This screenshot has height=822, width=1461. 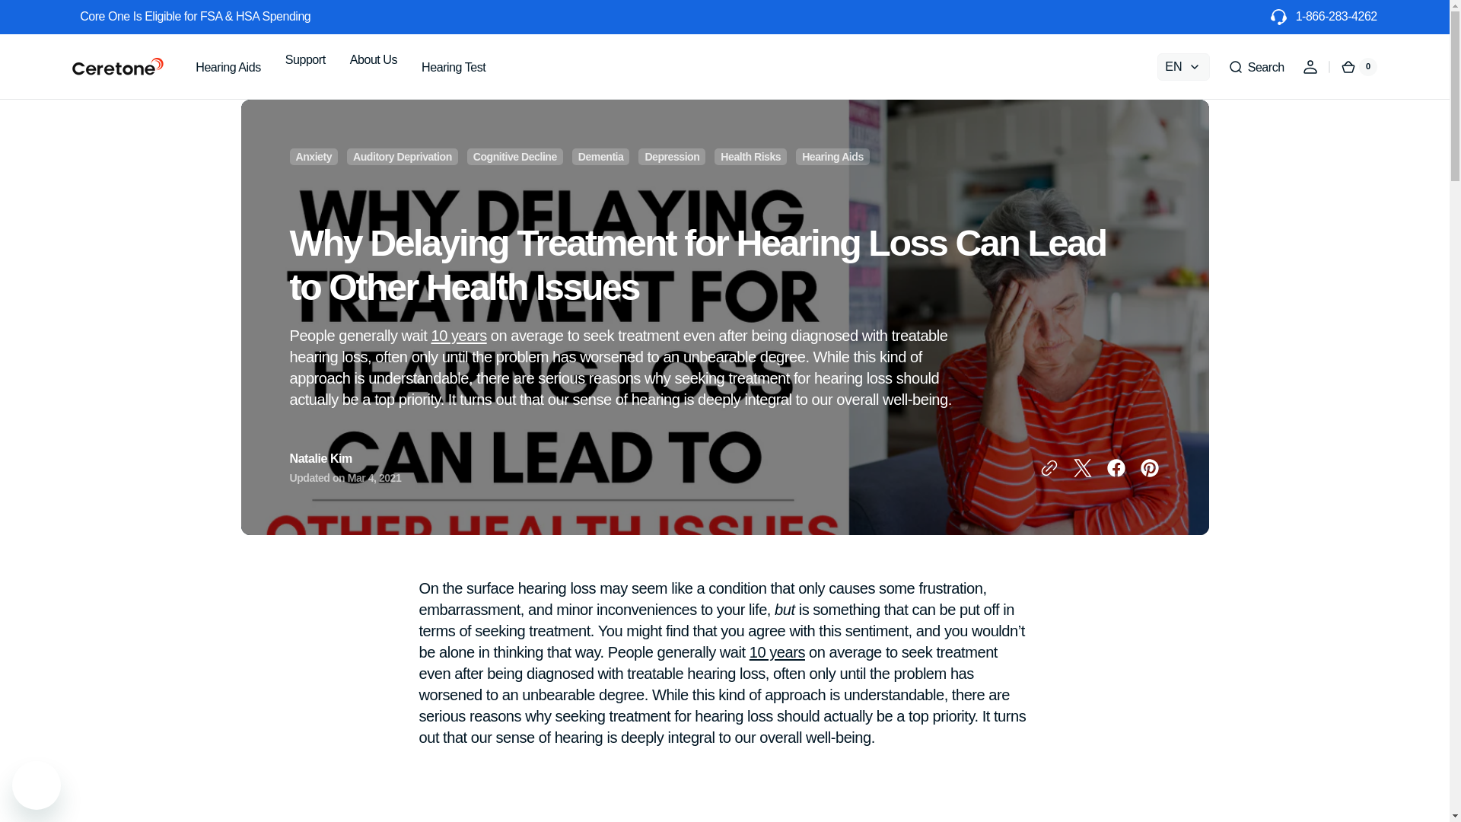 What do you see at coordinates (373, 59) in the screenshot?
I see `About Us` at bounding box center [373, 59].